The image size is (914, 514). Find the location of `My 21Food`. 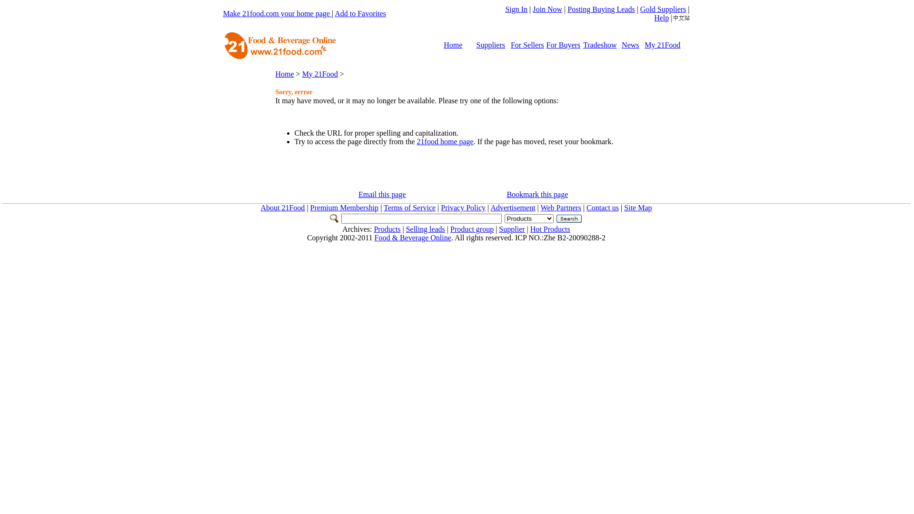

My 21Food is located at coordinates (320, 73).